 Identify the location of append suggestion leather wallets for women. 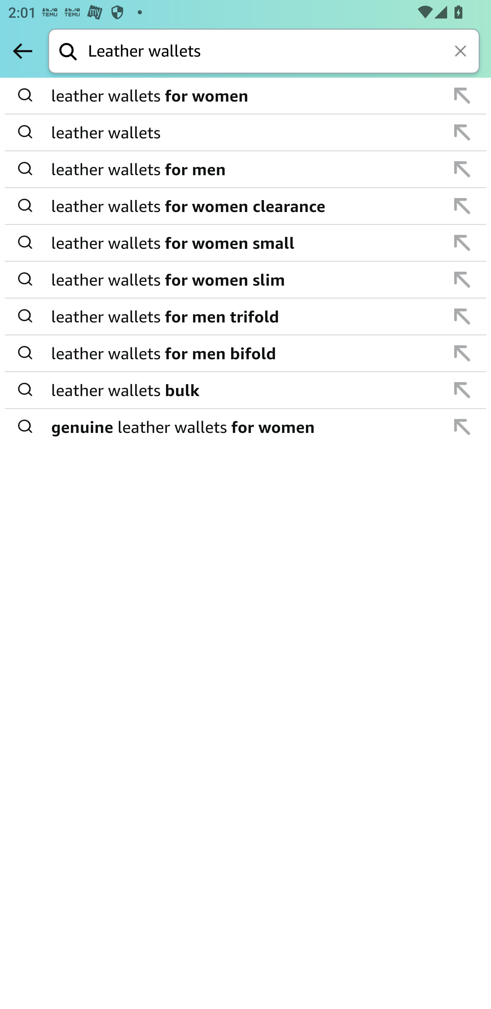
(245, 96).